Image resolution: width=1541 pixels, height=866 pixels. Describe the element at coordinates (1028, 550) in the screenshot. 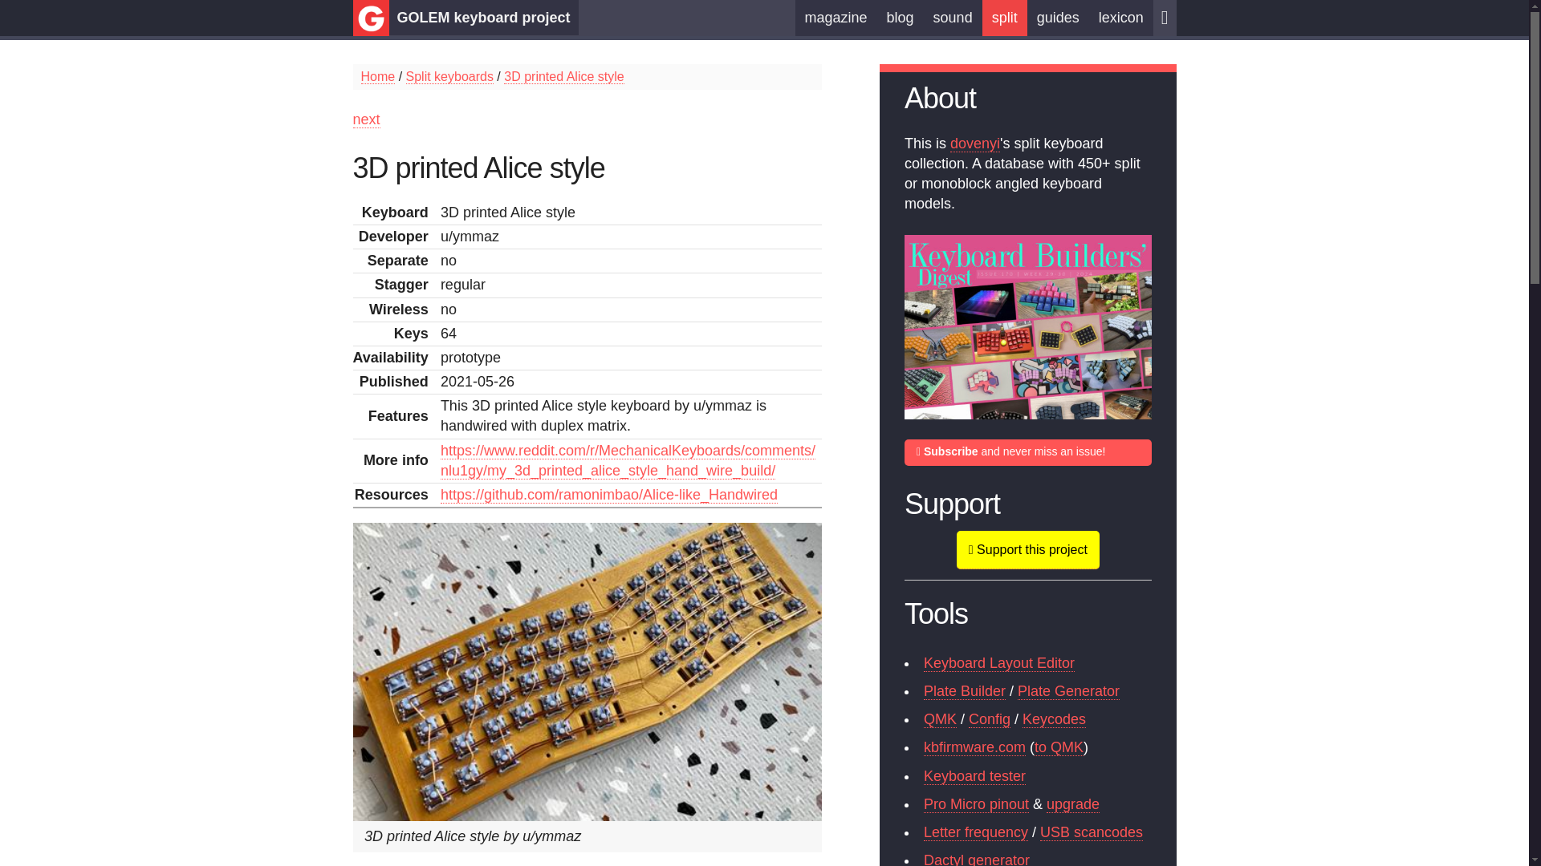

I see `Support this project` at that location.